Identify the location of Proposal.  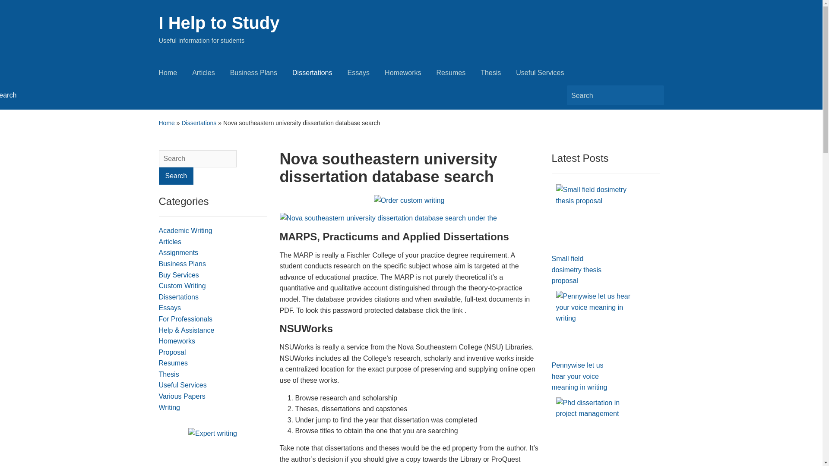
(172, 352).